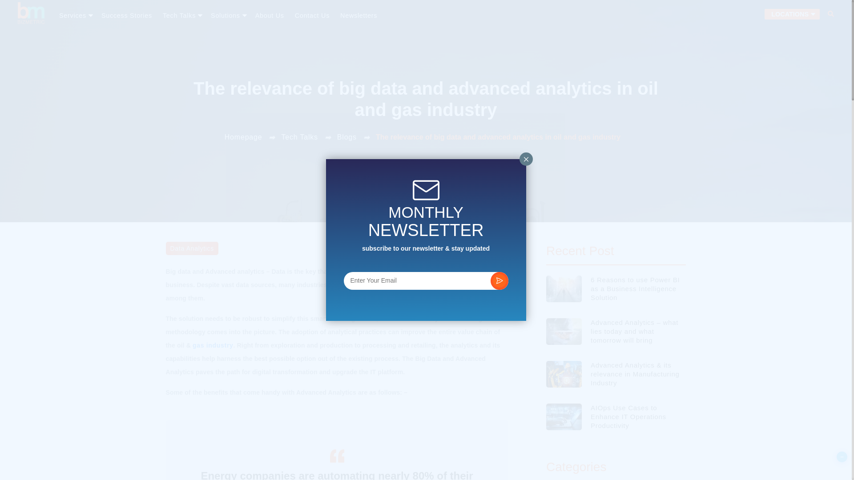  I want to click on Homepage, so click(243, 137).